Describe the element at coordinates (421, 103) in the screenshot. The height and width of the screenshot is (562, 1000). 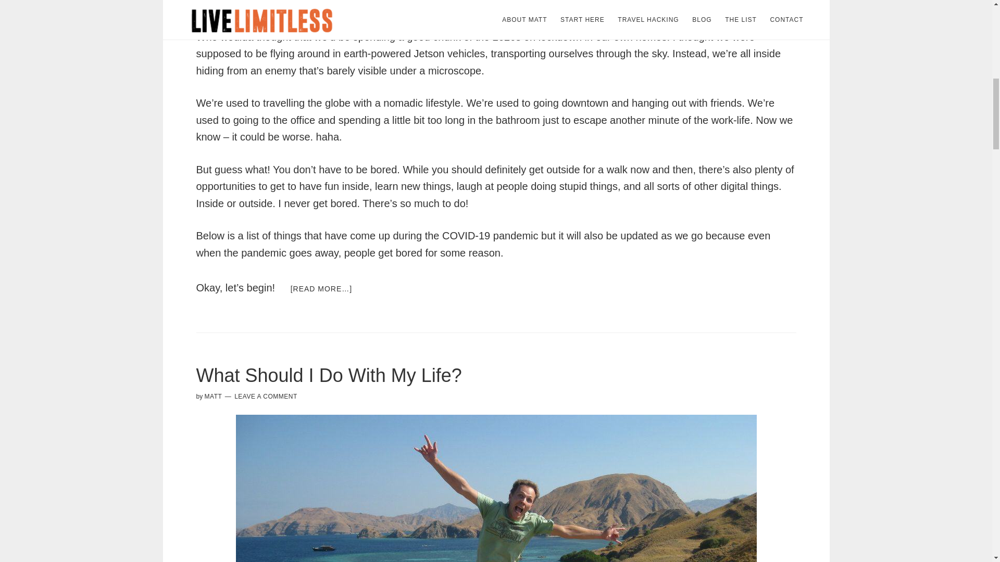
I see `nomadic lifestyle` at that location.